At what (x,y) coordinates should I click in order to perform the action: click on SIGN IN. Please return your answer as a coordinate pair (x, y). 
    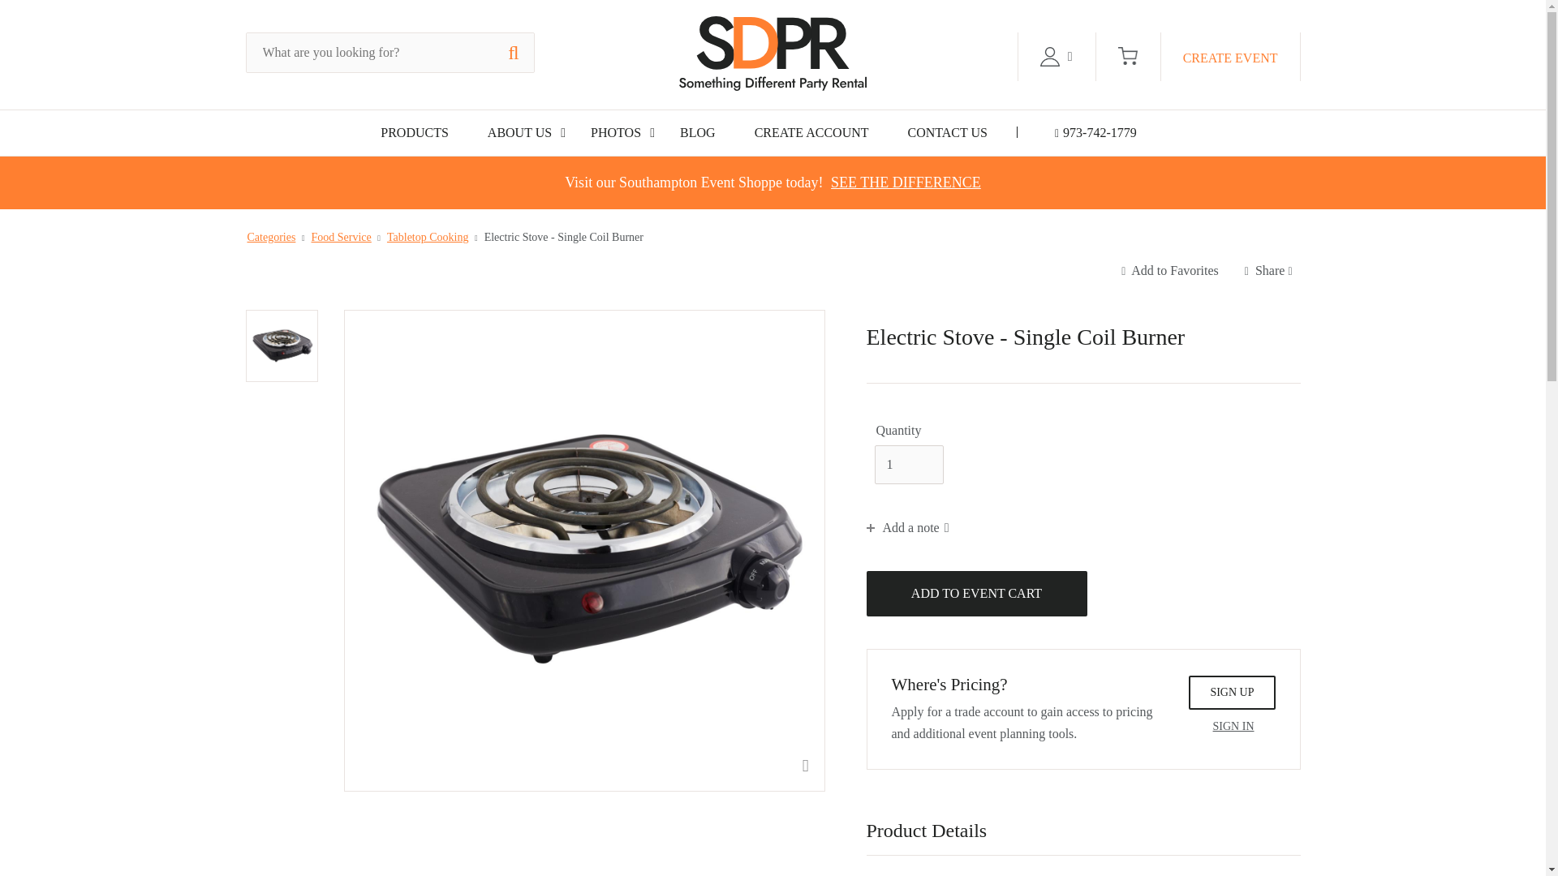
    Looking at the image, I should click on (1233, 726).